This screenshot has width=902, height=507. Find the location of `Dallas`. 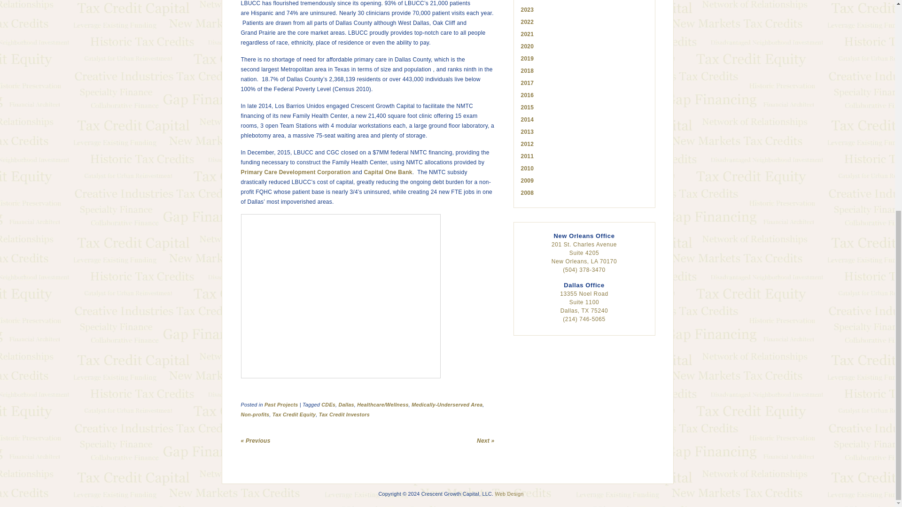

Dallas is located at coordinates (347, 405).